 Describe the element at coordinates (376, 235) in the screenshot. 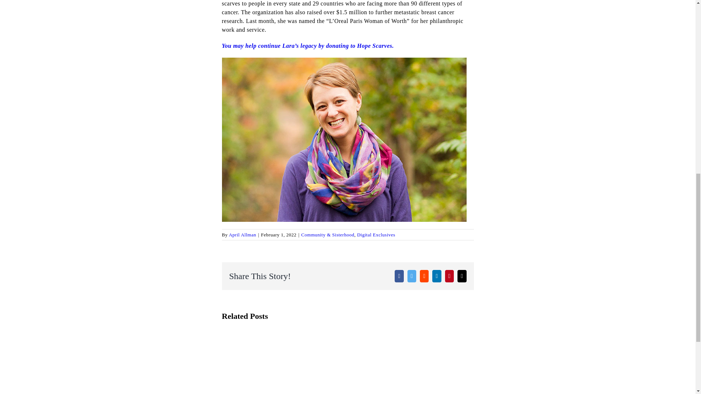

I see `Digital Exclusives` at that location.